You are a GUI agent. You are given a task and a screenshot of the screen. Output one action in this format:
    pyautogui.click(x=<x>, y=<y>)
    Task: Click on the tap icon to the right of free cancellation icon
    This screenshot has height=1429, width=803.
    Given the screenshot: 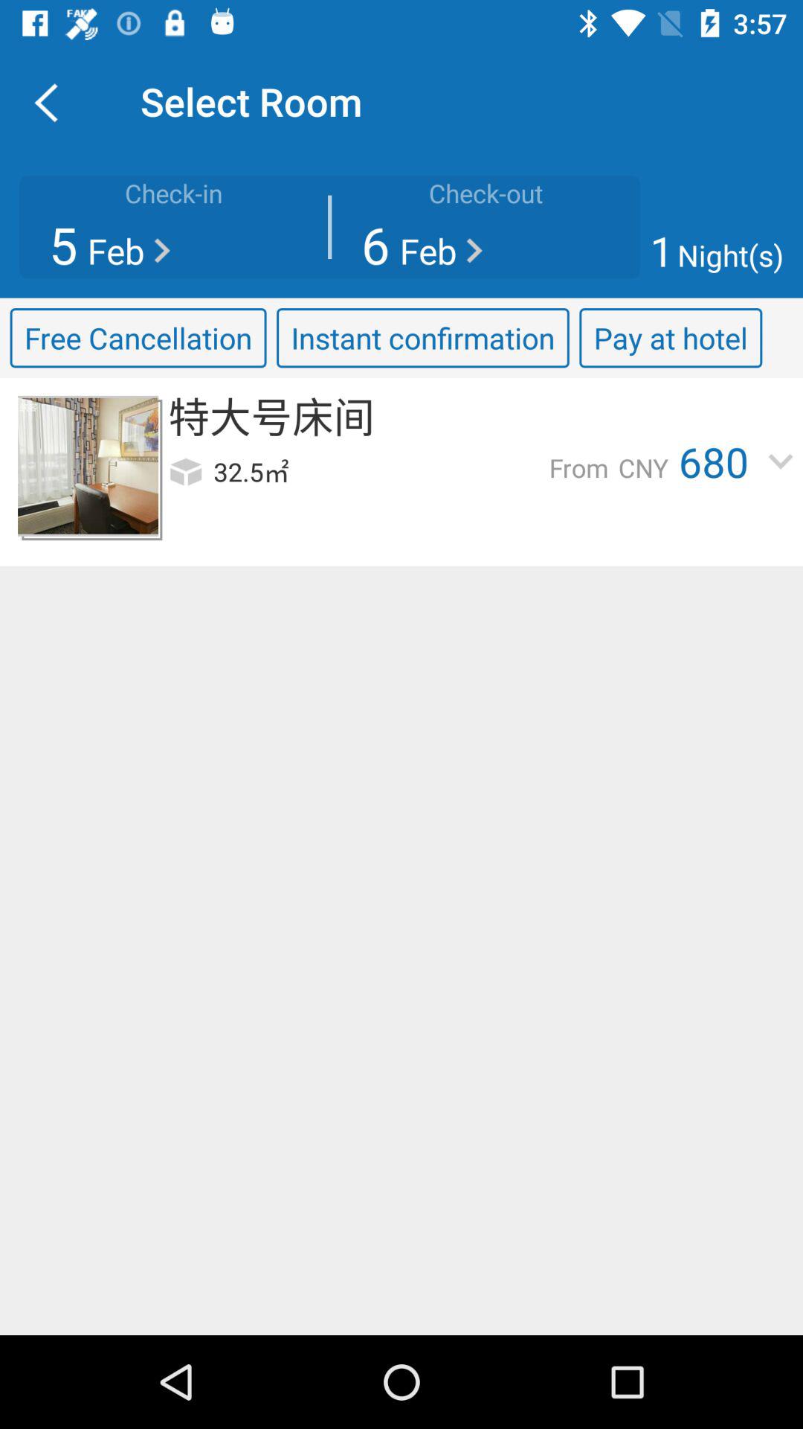 What is the action you would take?
    pyautogui.click(x=422, y=338)
    